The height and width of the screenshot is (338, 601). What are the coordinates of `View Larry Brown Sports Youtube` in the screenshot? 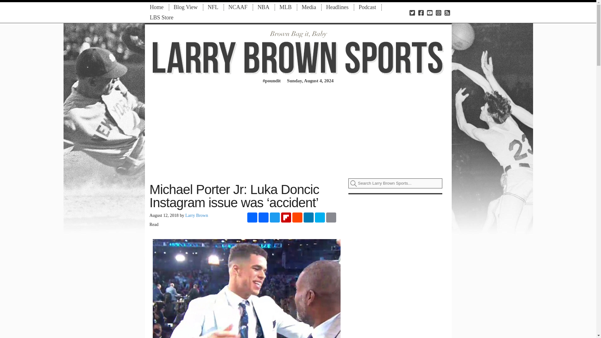 It's located at (429, 13).